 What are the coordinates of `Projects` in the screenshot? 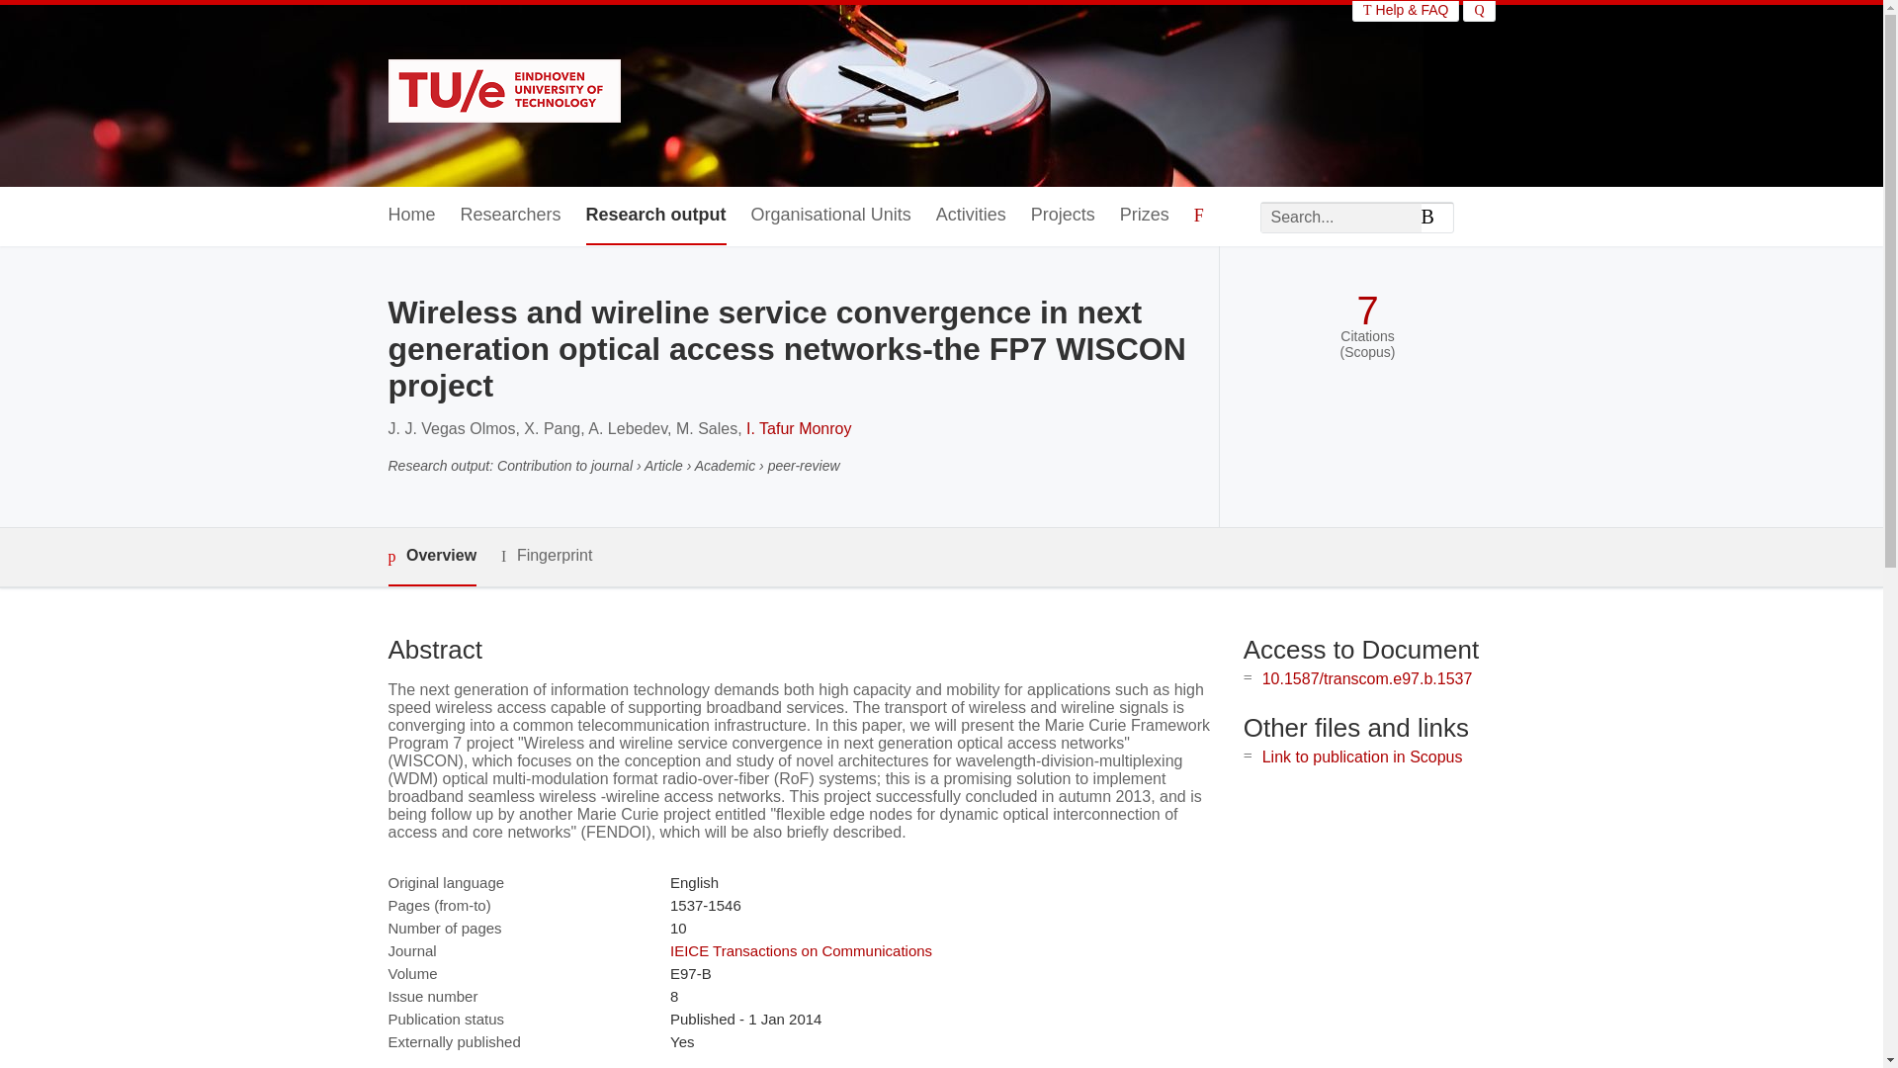 It's located at (1062, 216).